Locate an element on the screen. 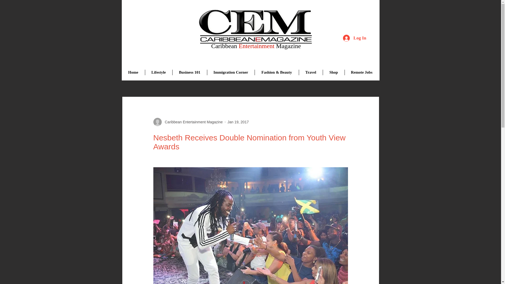  Caribbean Entertainment Magazine is located at coordinates (192, 122).